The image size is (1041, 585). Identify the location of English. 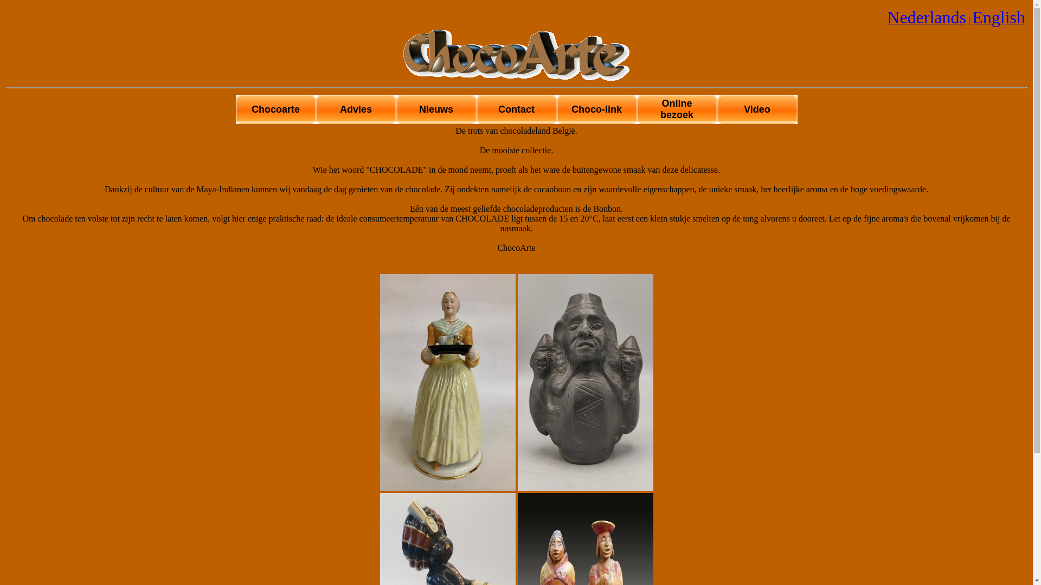
(999, 21).